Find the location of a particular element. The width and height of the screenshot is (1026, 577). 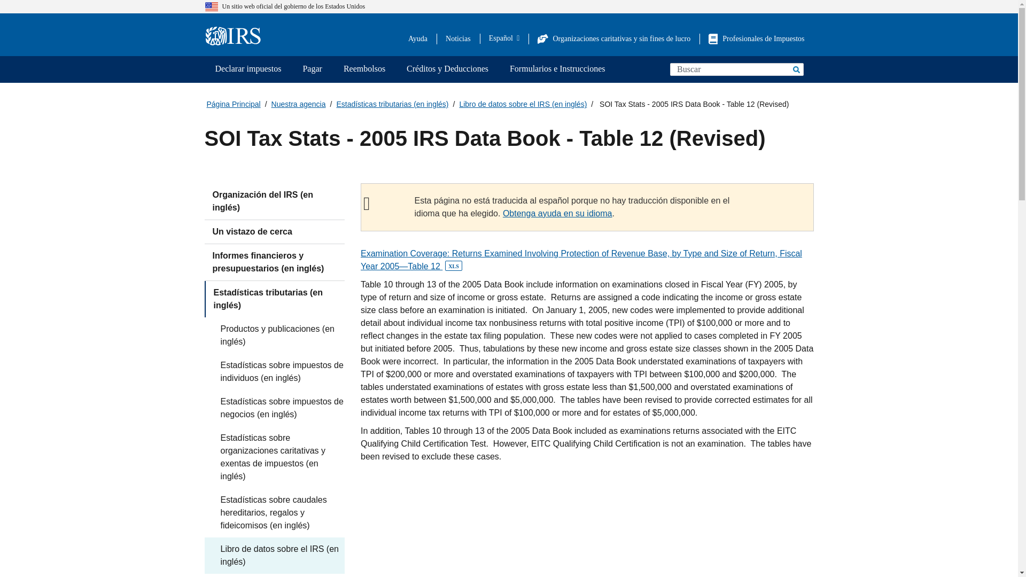

Ayuda is located at coordinates (418, 38).